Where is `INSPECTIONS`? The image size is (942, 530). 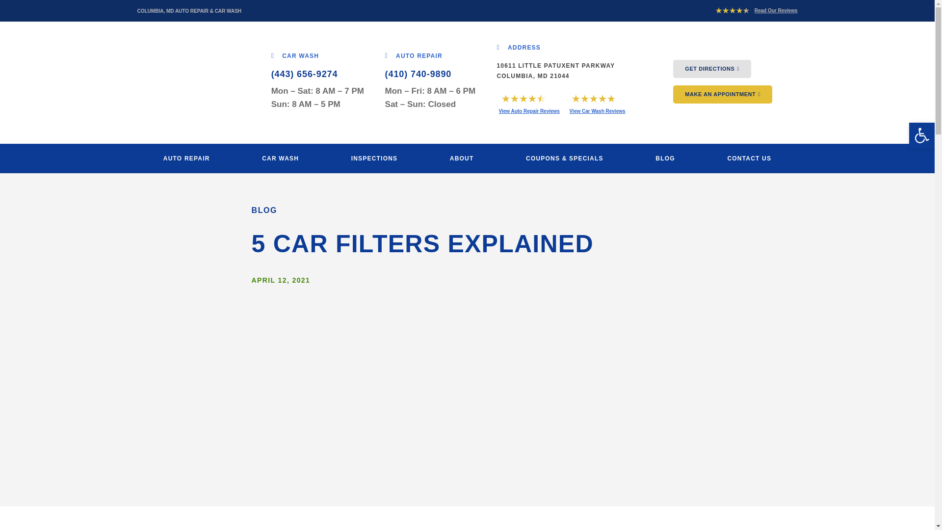
INSPECTIONS is located at coordinates (374, 159).